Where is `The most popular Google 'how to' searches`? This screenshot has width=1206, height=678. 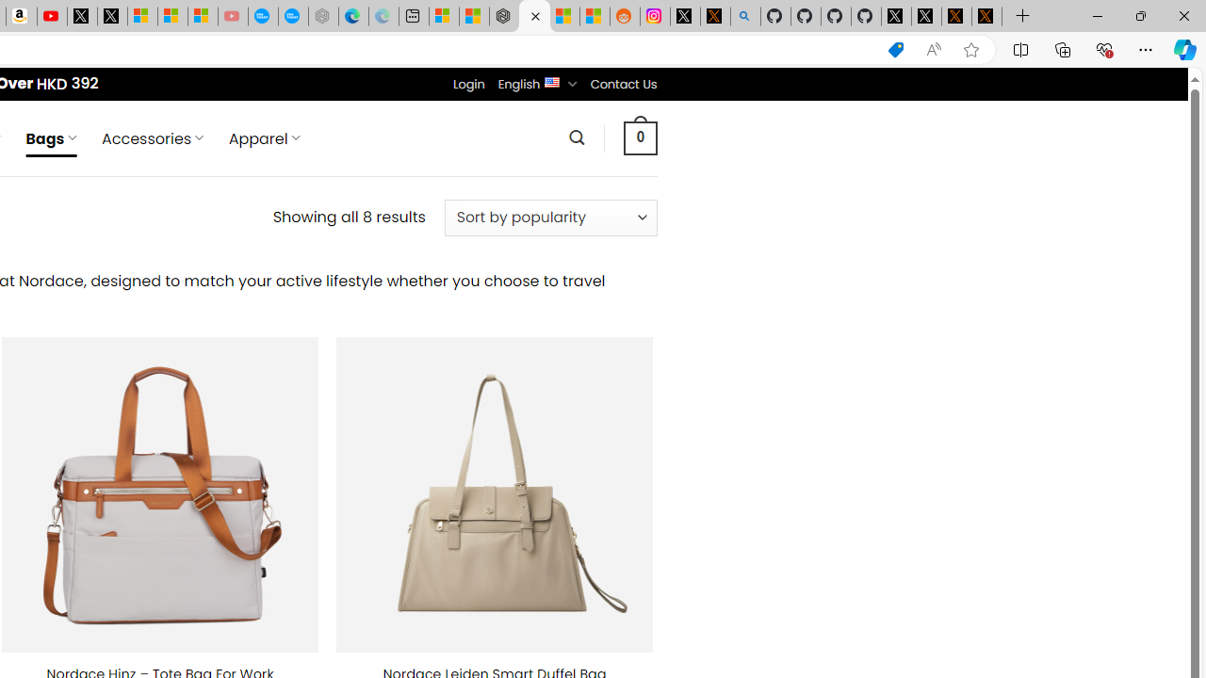
The most popular Google 'how to' searches is located at coordinates (292, 17).